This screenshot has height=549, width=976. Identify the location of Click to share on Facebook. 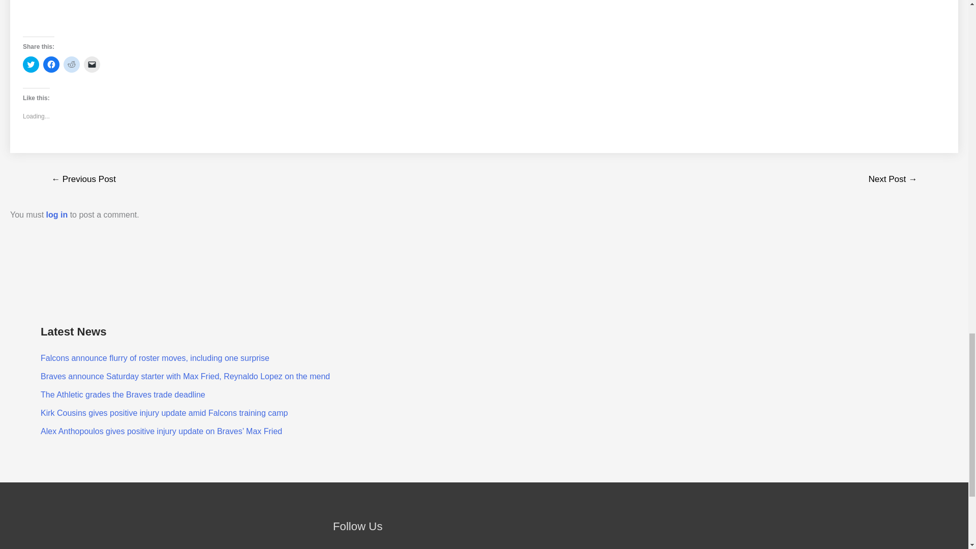
(51, 64).